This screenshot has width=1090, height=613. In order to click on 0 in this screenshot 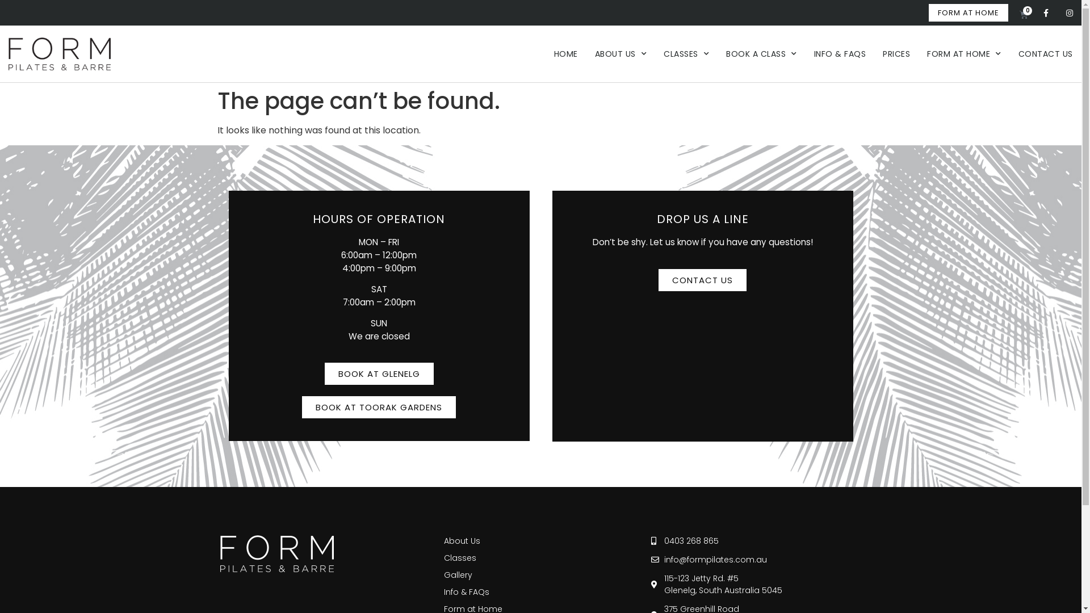, I will do `click(1024, 13)`.